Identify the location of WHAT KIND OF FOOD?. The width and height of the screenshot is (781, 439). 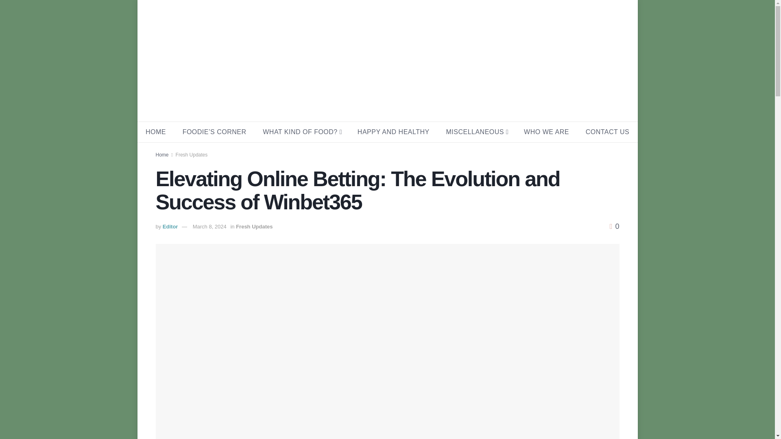
(302, 132).